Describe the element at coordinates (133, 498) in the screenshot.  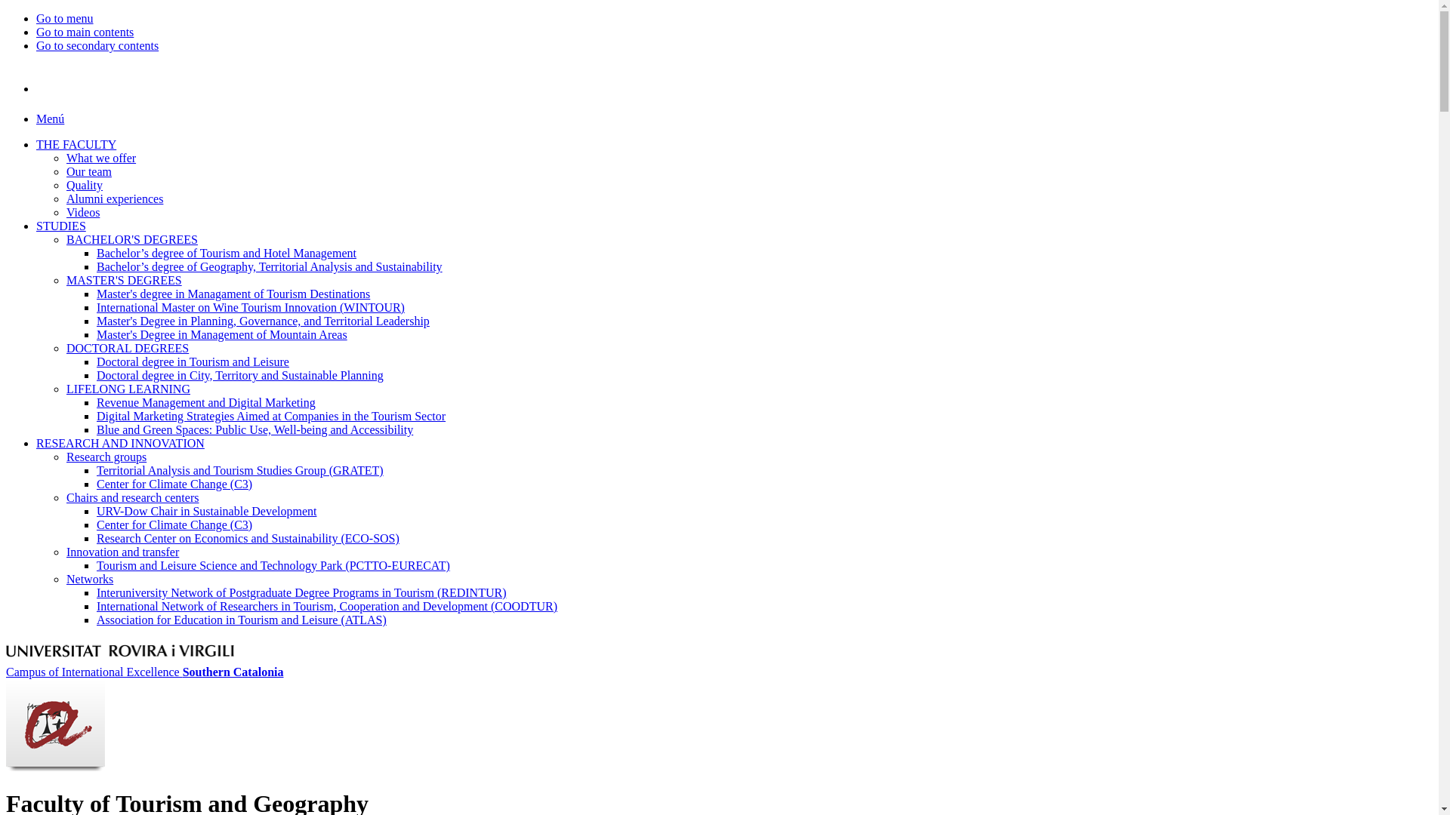
I see `Chairs and research centers` at that location.